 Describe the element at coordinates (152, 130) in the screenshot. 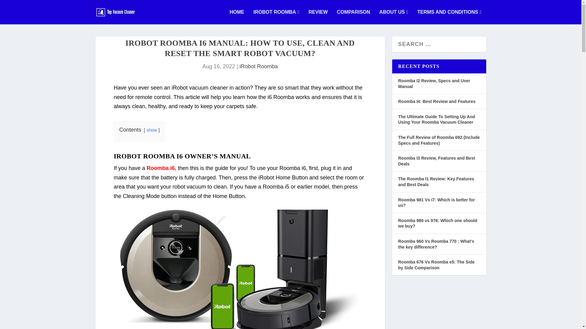

I see `show` at that location.